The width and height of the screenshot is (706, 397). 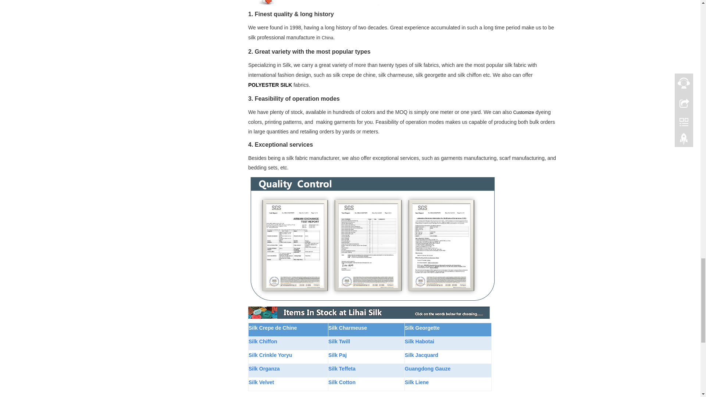 I want to click on Guangdong Gauze, so click(x=427, y=368).